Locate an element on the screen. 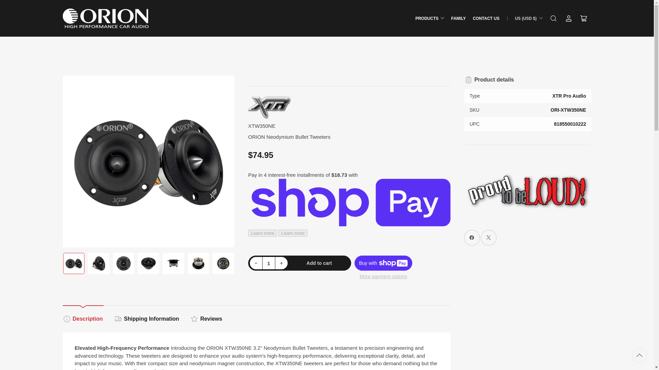 The height and width of the screenshot is (370, 659). FAMILY is located at coordinates (458, 18).